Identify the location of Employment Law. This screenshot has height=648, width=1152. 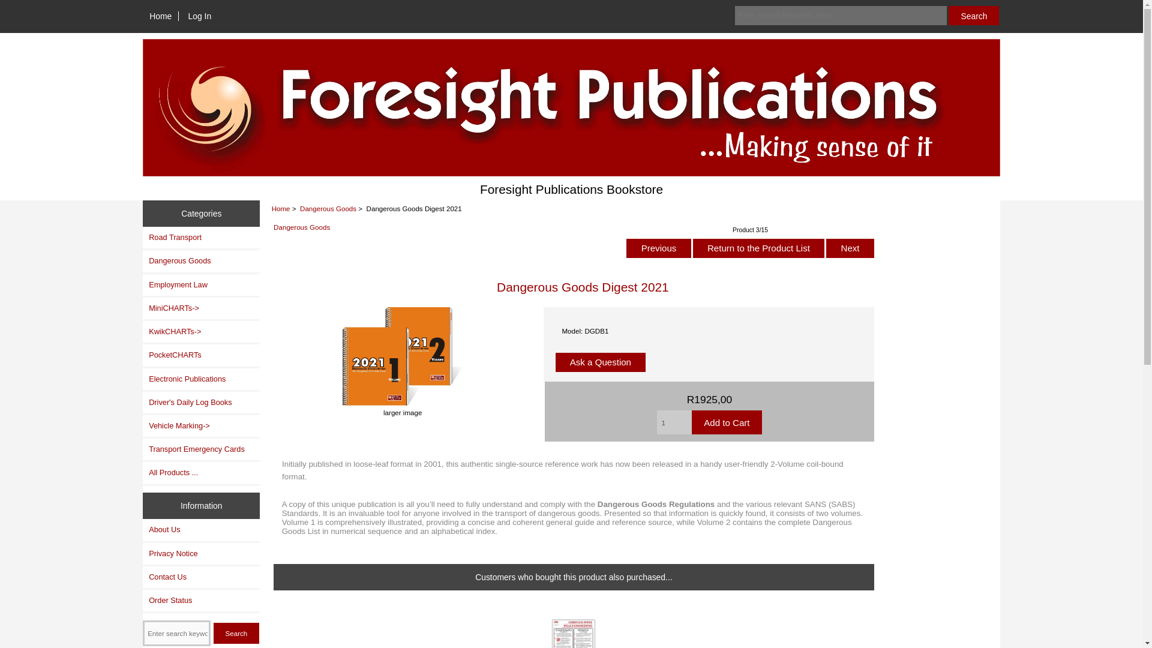
(202, 284).